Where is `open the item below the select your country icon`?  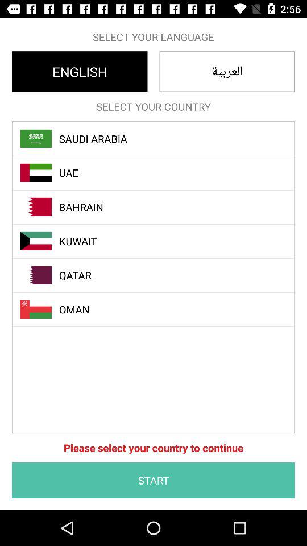
open the item below the select your country icon is located at coordinates (160, 139).